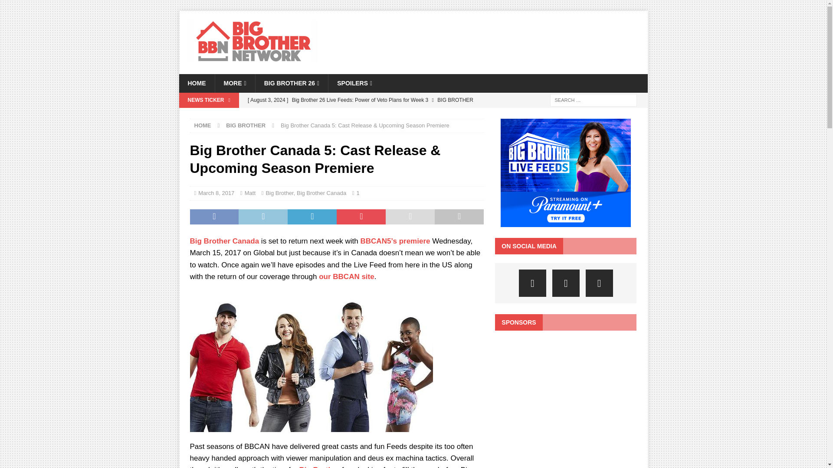 The image size is (833, 468). Describe the element at coordinates (292, 83) in the screenshot. I see `BIG BROTHER 26` at that location.